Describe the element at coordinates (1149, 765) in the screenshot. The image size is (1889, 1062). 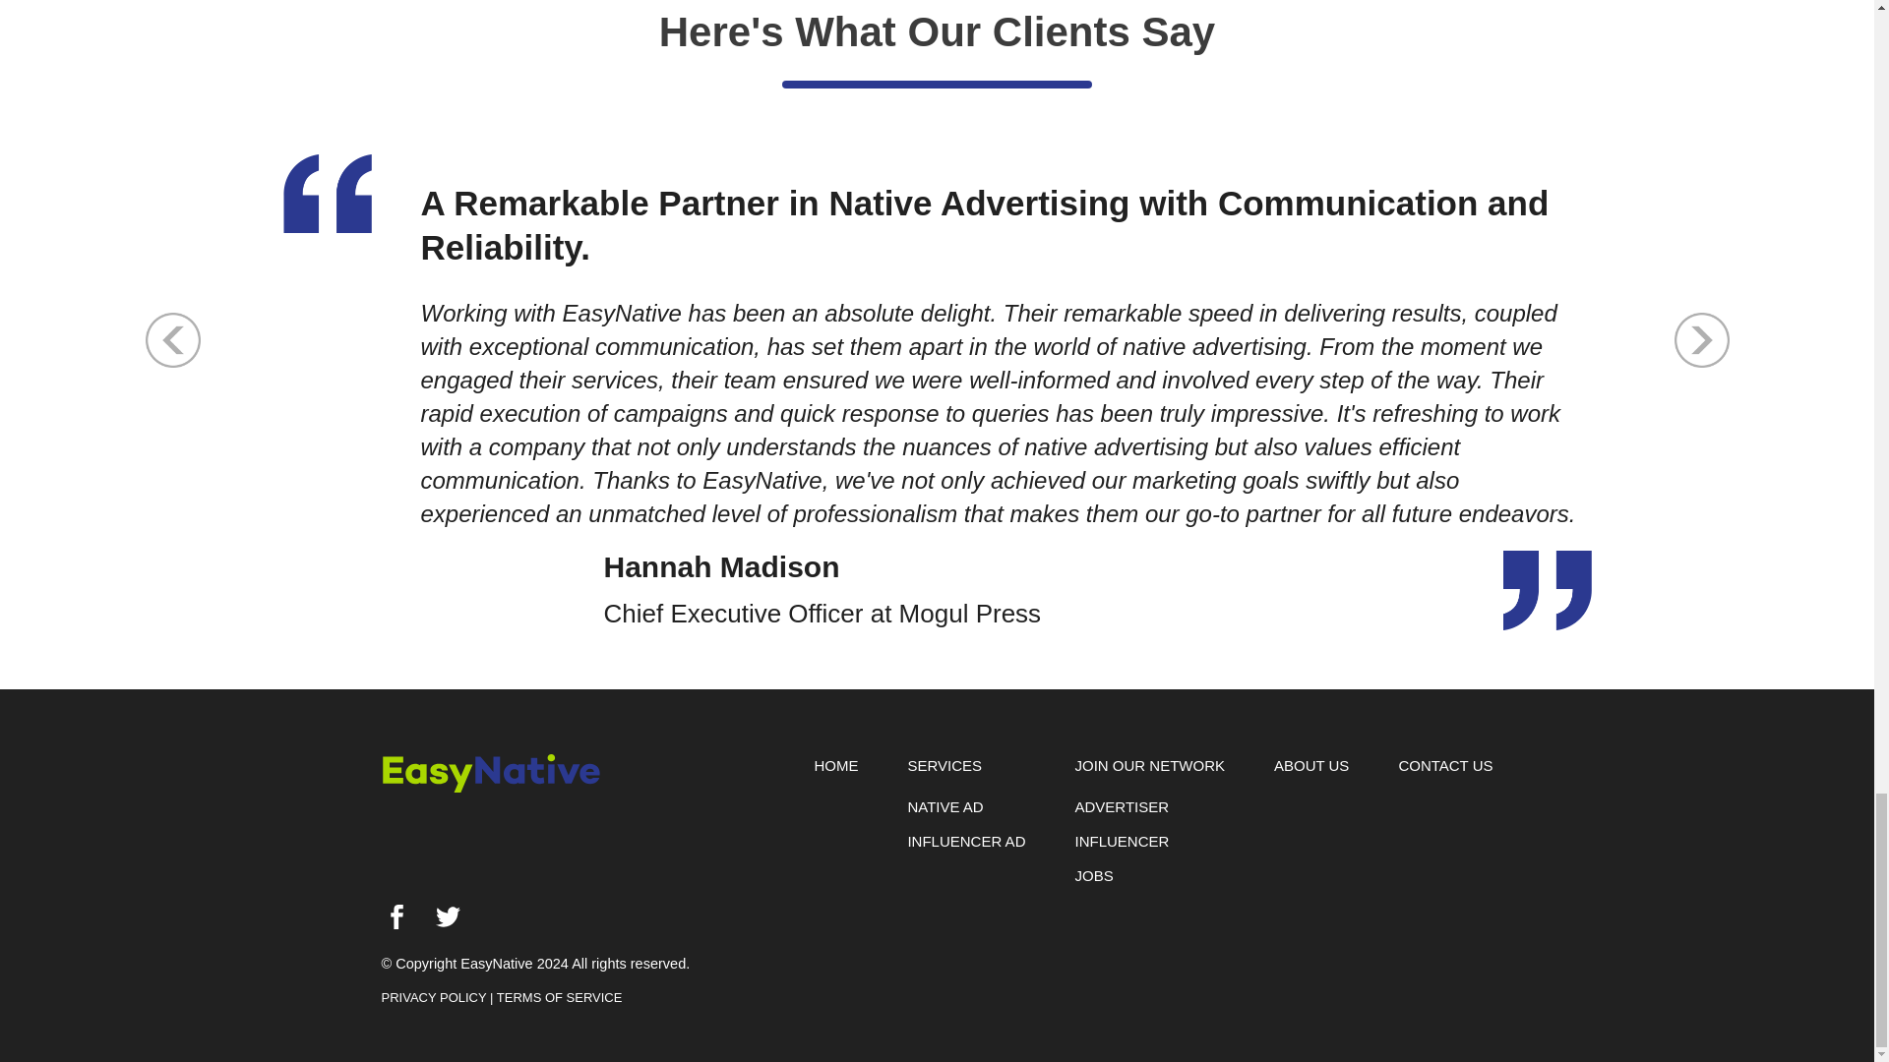
I see `JOIN OUR NETWORK` at that location.